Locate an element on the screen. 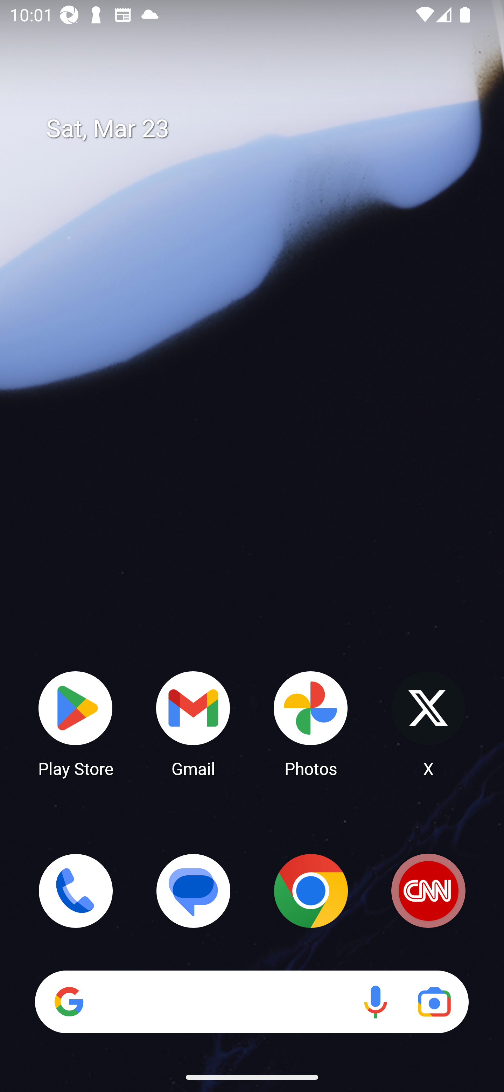 This screenshot has height=1092, width=504. Phone is located at coordinates (76, 891).